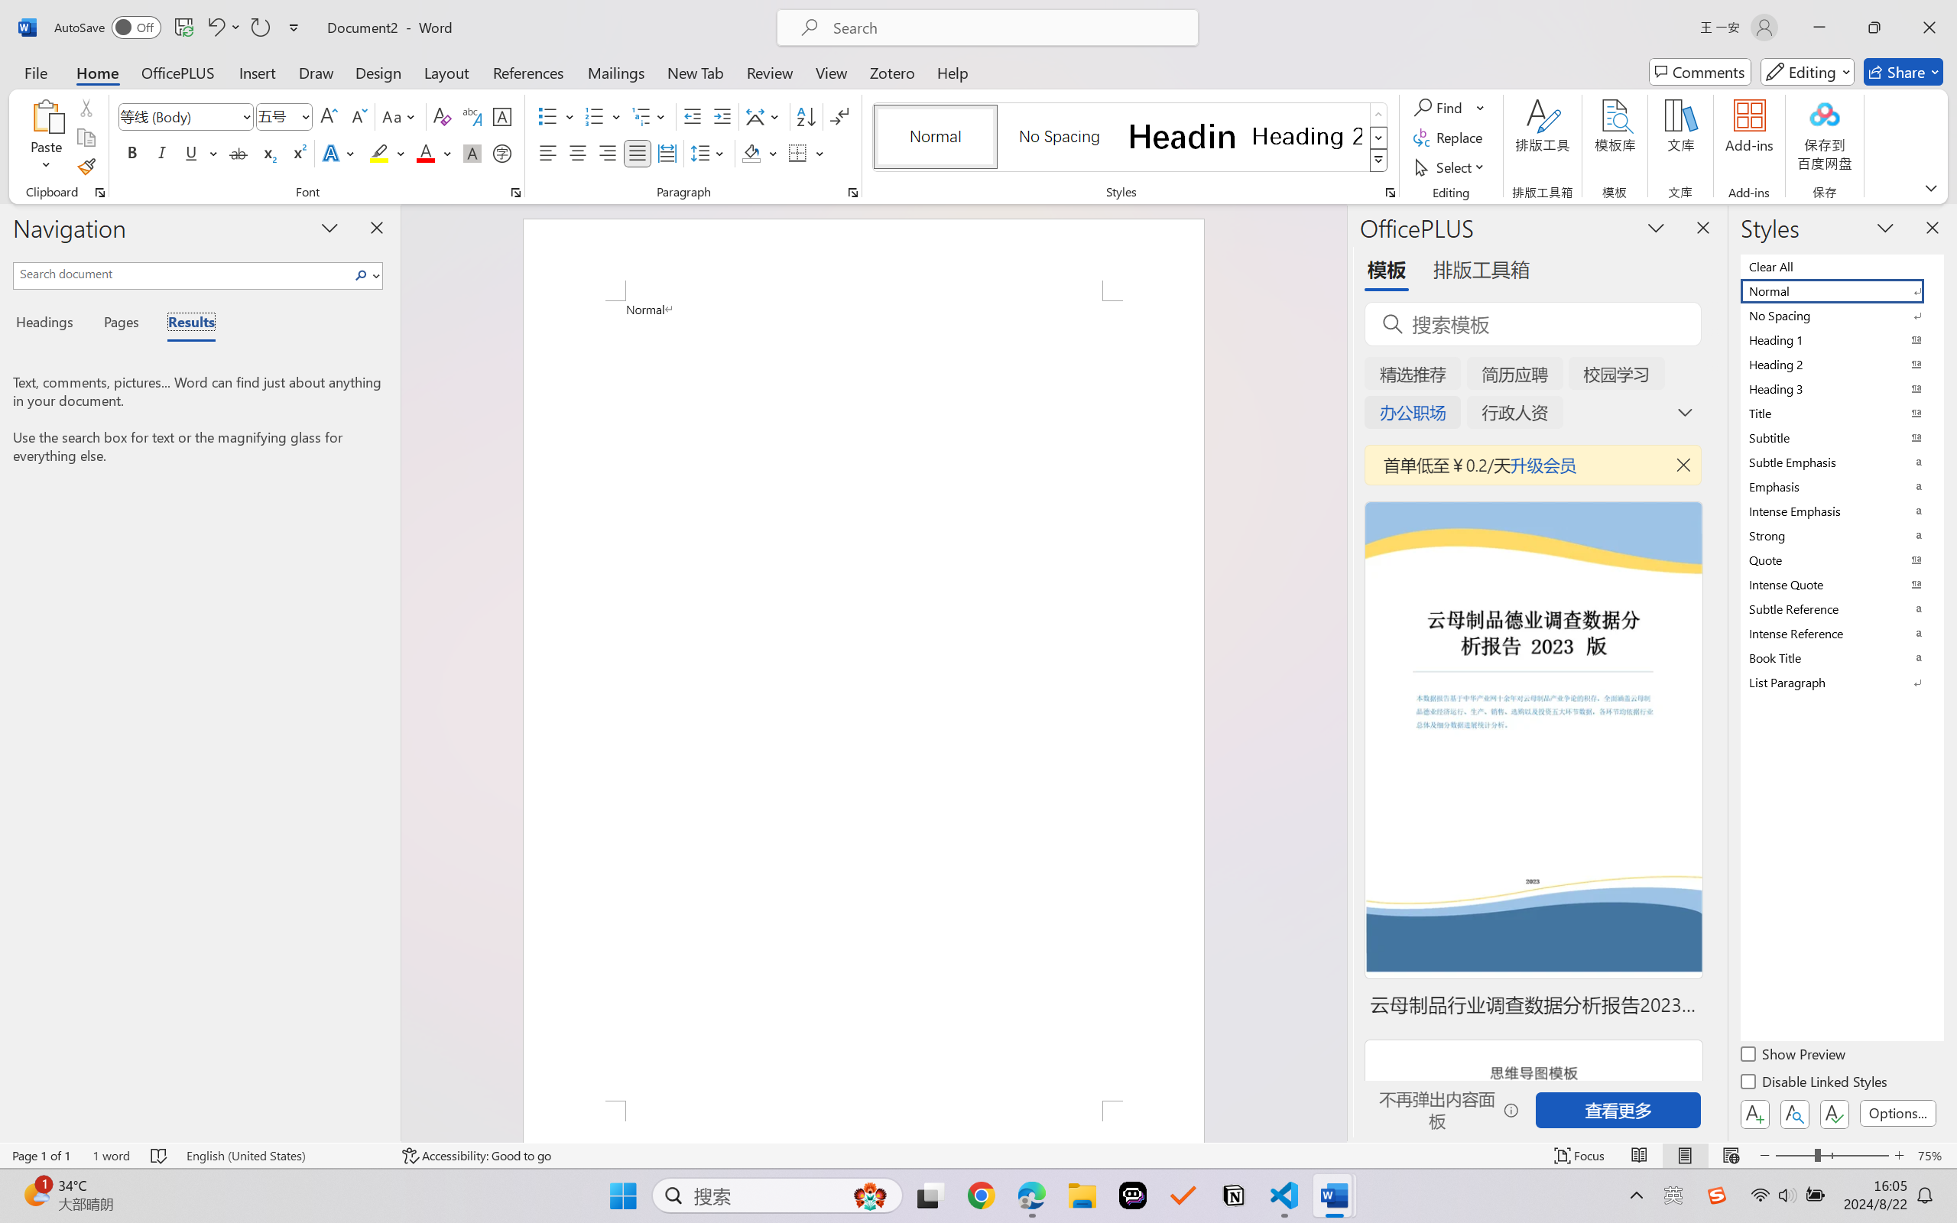  Describe the element at coordinates (1700, 72) in the screenshot. I see `Comments` at that location.